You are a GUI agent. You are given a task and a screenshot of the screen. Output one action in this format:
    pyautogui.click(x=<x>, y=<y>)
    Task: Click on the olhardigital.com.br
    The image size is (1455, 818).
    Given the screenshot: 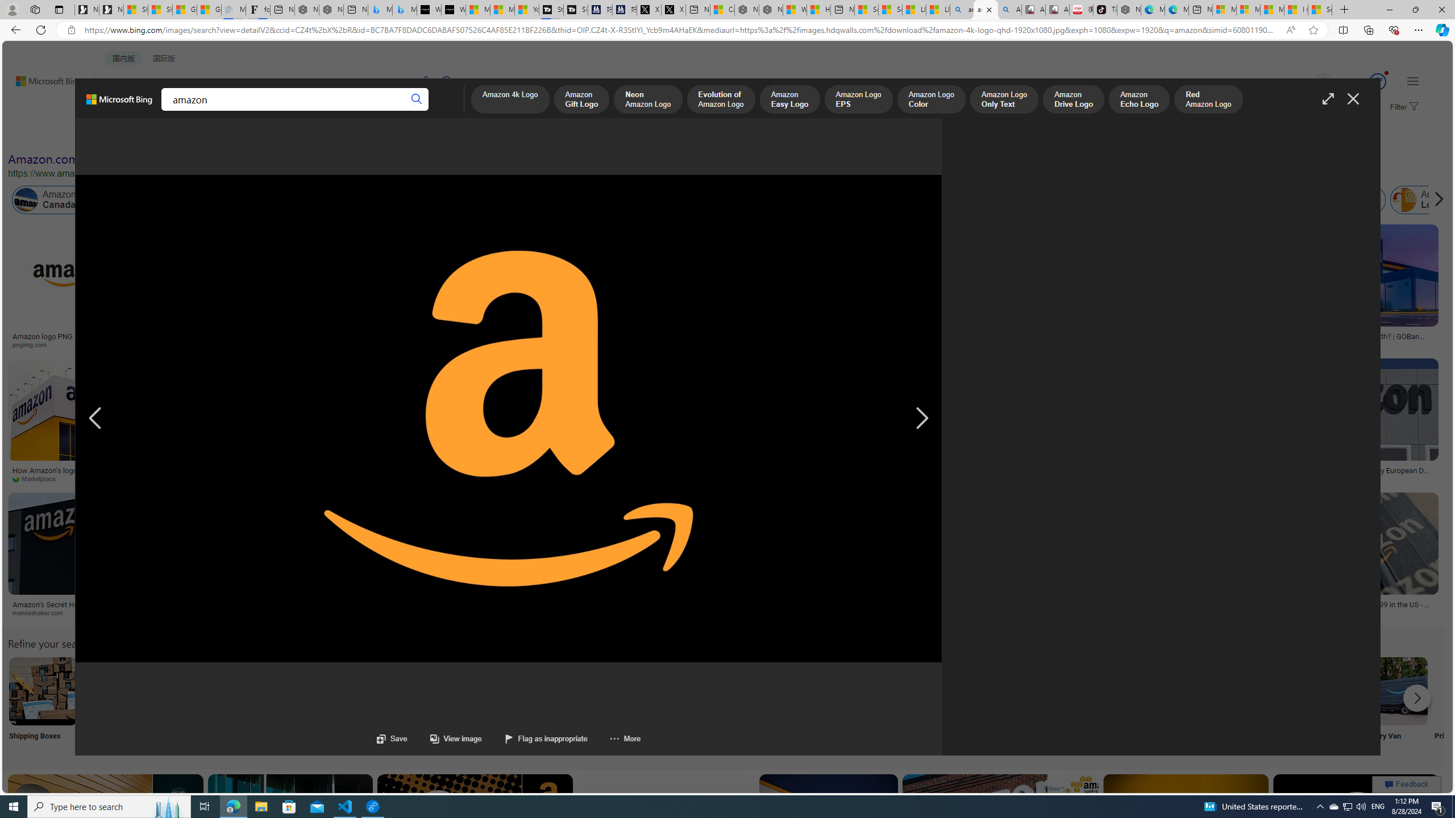 What is the action you would take?
    pyautogui.click(x=784, y=612)
    